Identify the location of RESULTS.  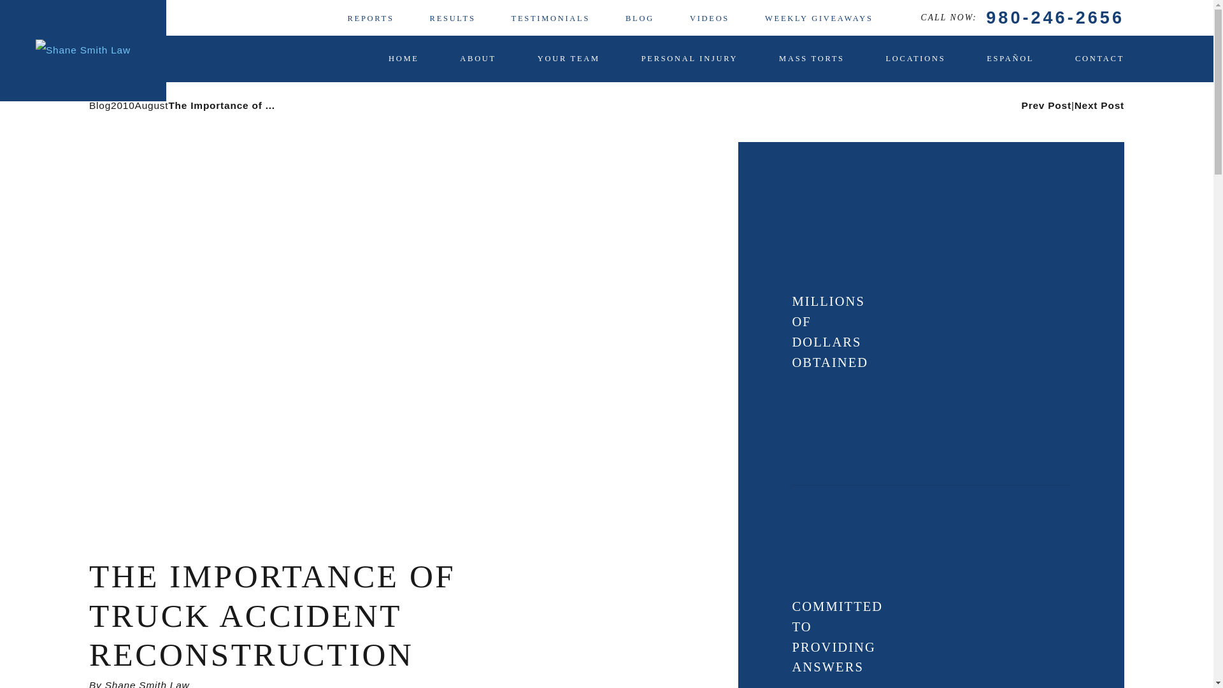
(452, 18).